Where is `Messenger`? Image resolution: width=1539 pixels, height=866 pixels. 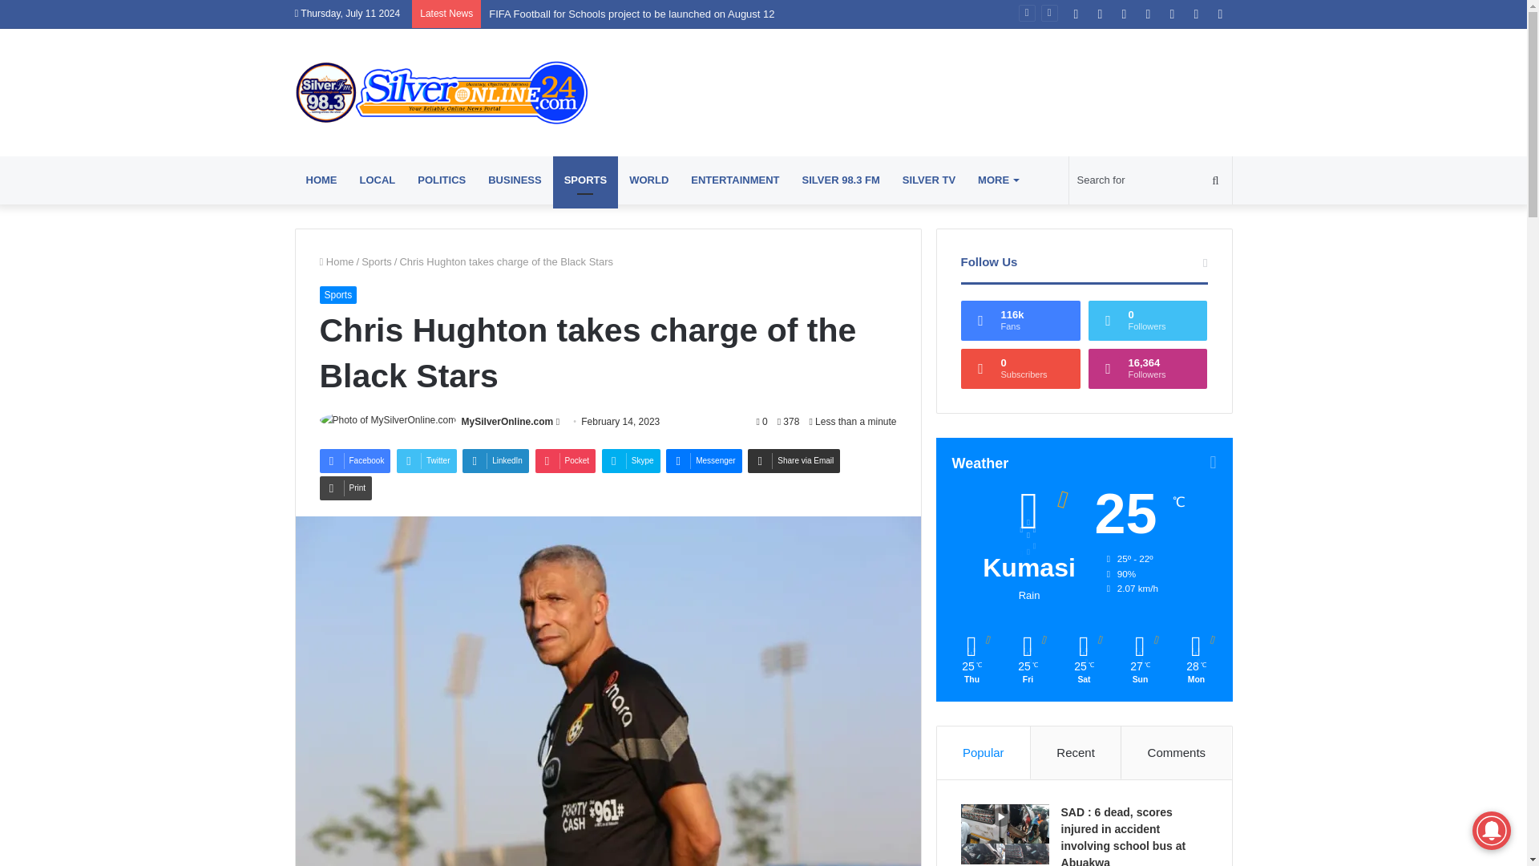 Messenger is located at coordinates (704, 460).